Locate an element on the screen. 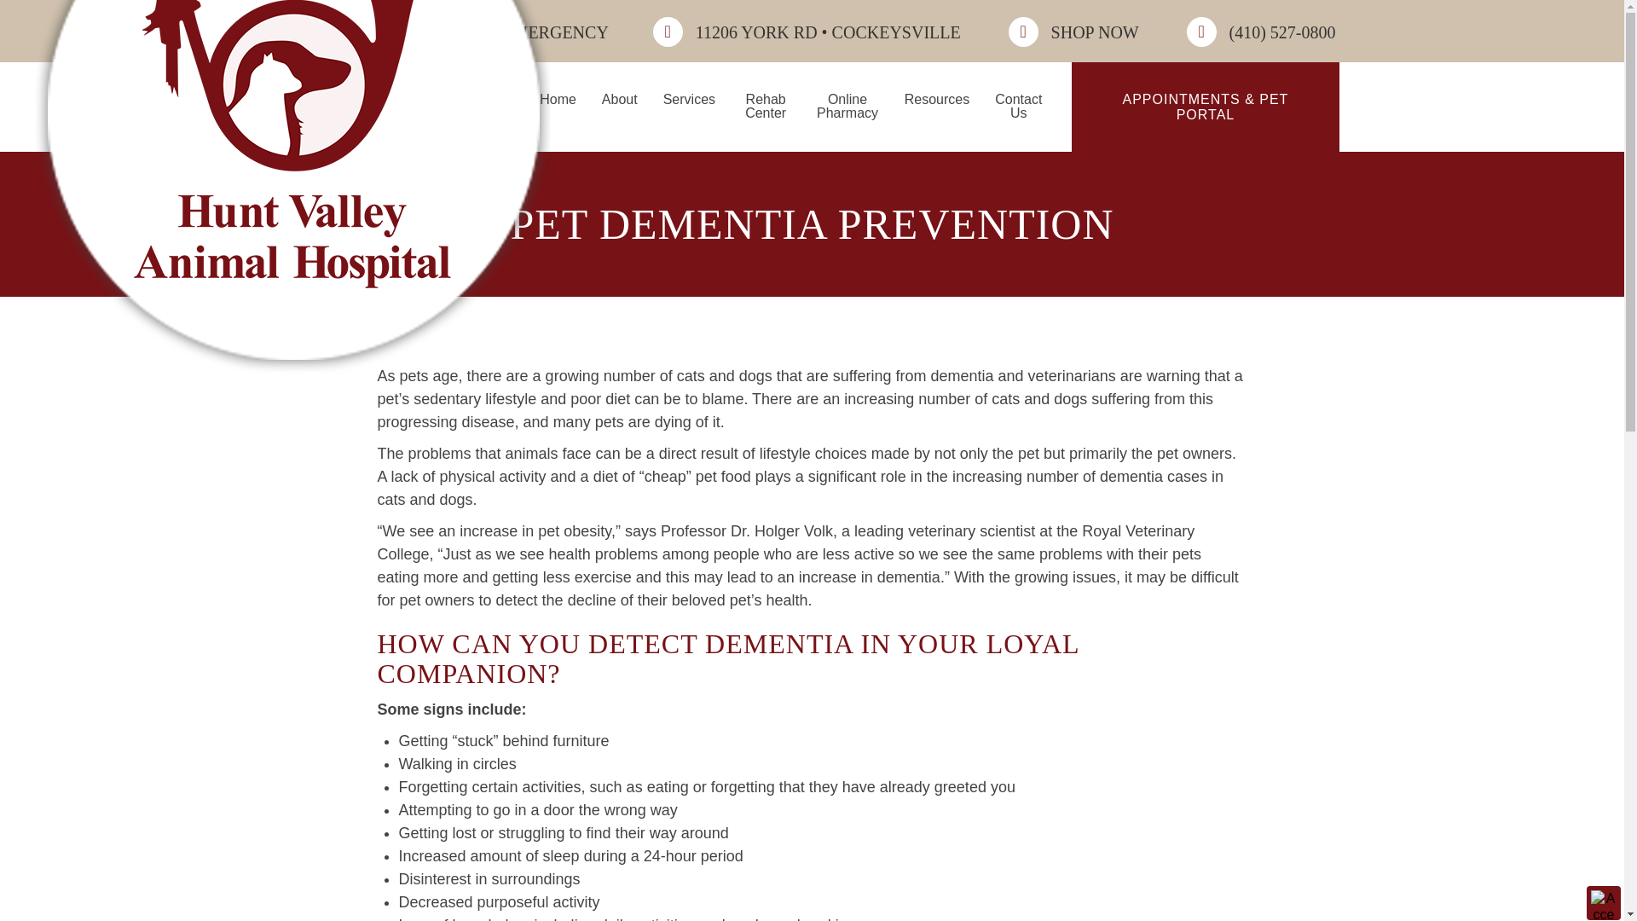  Accessibility Helper sidebar is located at coordinates (1603, 902).